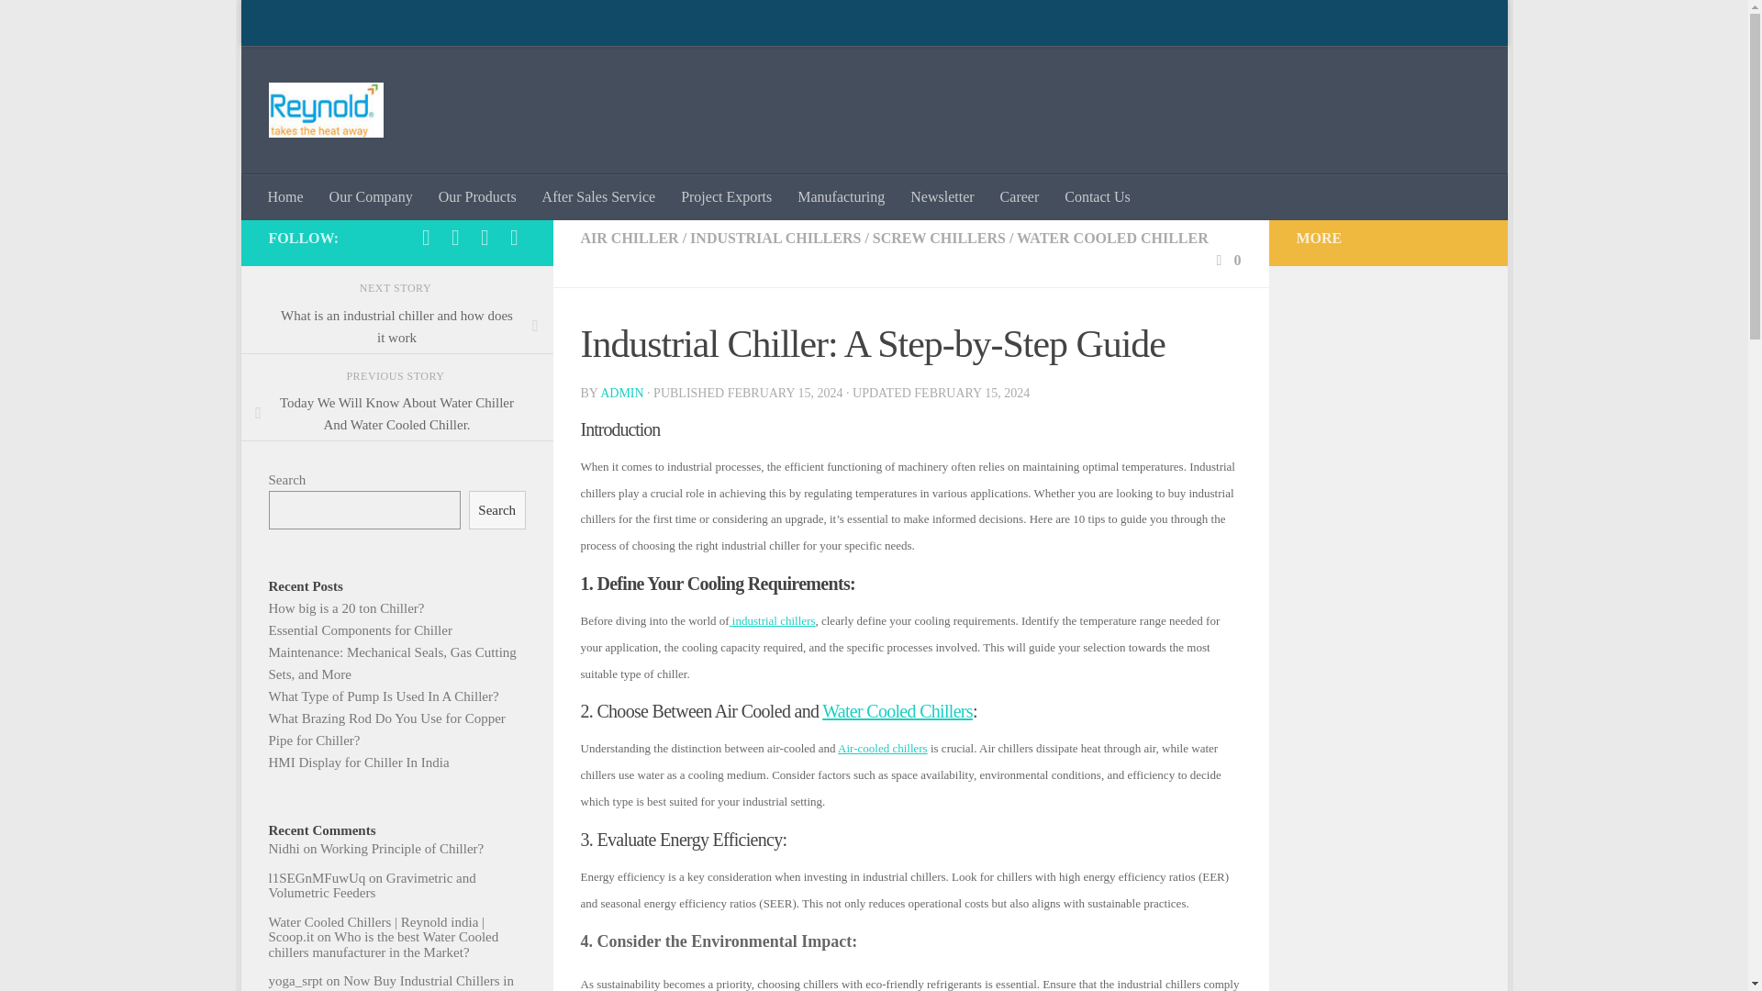 Image resolution: width=1762 pixels, height=991 pixels. What do you see at coordinates (426, 238) in the screenshot?
I see `Follow us on Youtube` at bounding box center [426, 238].